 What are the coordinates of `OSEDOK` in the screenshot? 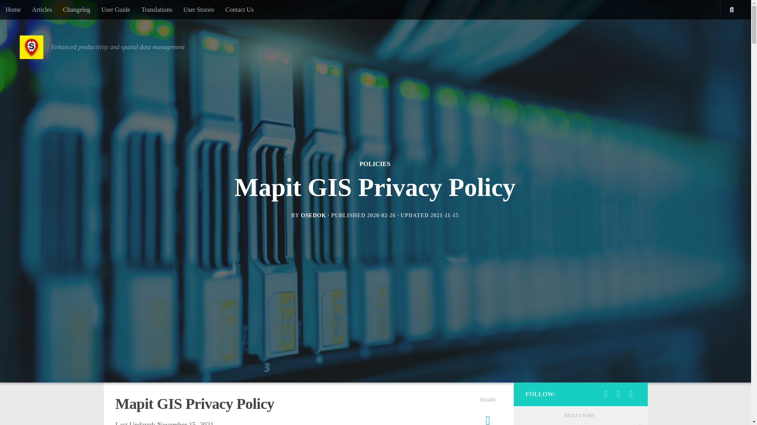 It's located at (313, 216).